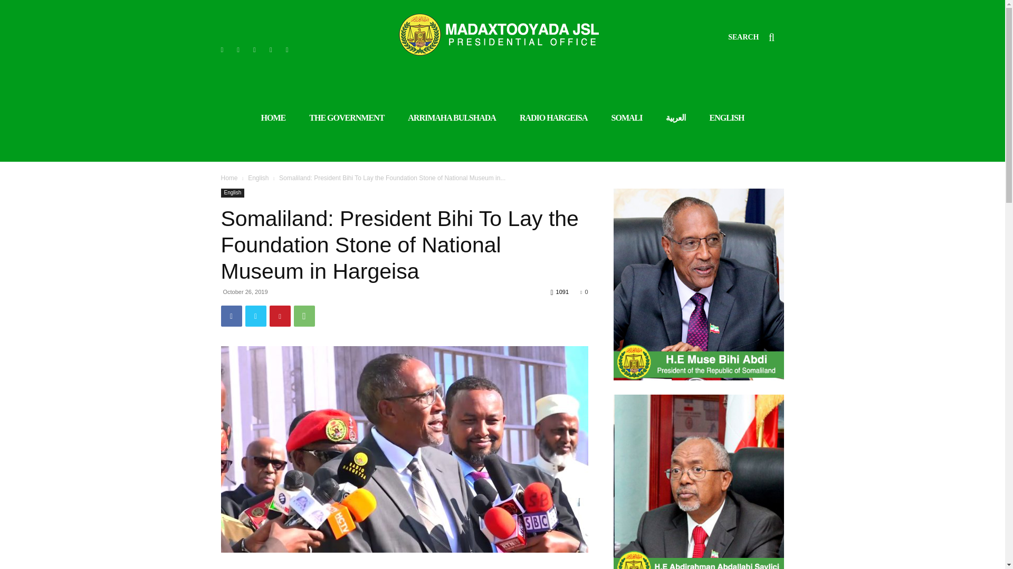  Describe the element at coordinates (346, 118) in the screenshot. I see `THE GOVERNMENT` at that location.